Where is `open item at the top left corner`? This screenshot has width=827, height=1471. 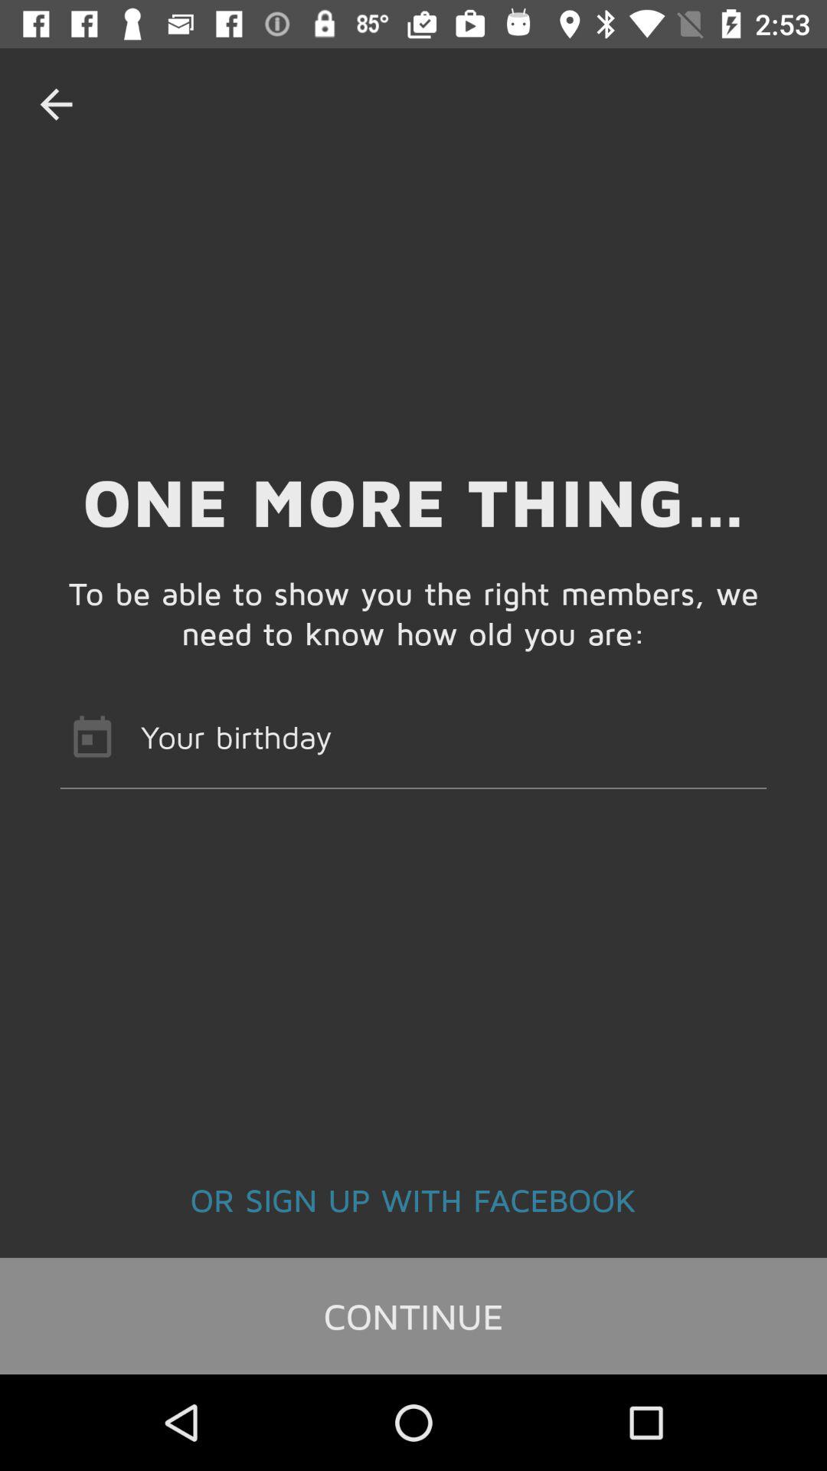
open item at the top left corner is located at coordinates (56, 104).